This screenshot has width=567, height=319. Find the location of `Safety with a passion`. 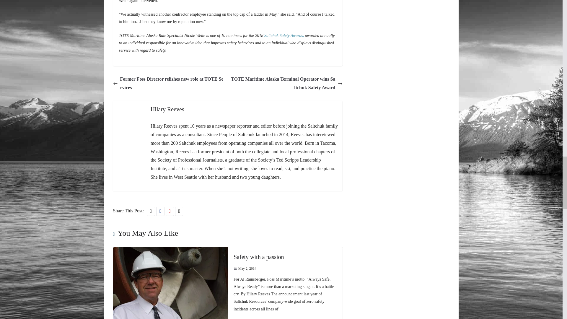

Safety with a passion is located at coordinates (259, 257).